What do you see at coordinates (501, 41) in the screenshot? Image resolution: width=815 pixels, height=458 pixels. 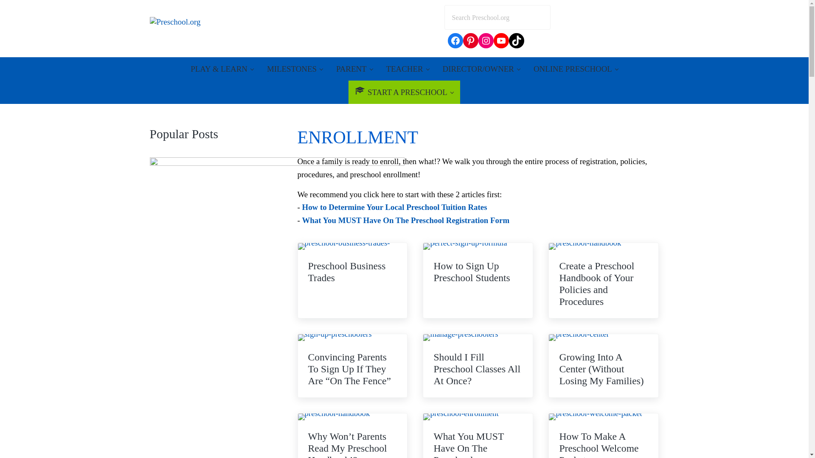 I see `YouTube` at bounding box center [501, 41].